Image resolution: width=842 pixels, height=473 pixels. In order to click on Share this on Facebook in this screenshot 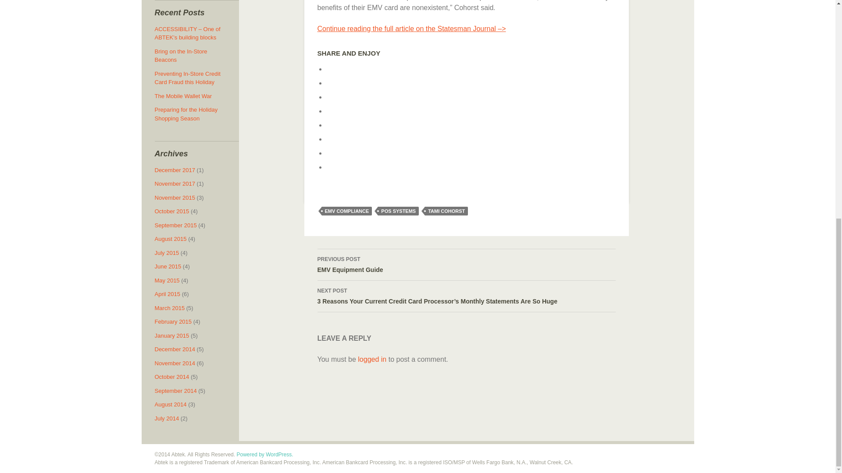, I will do `click(346, 211)`.